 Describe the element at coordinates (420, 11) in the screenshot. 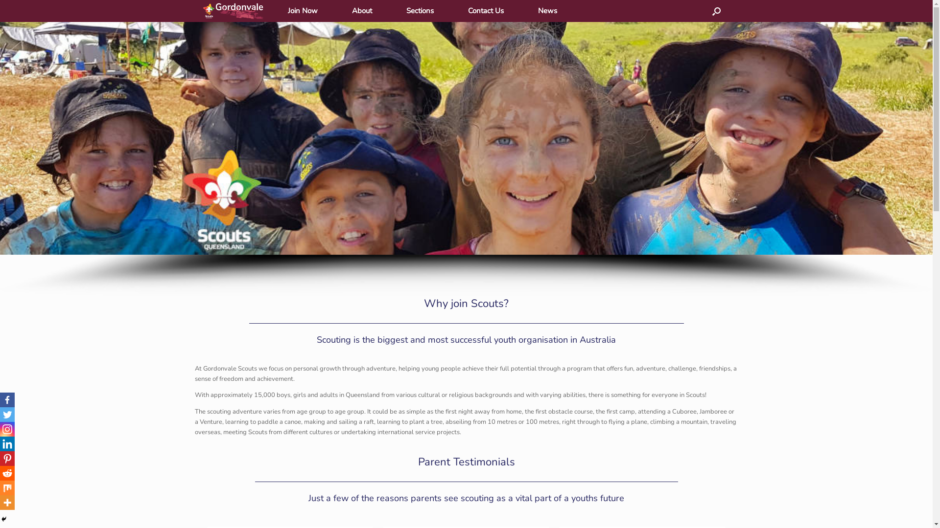

I see `Sections` at that location.